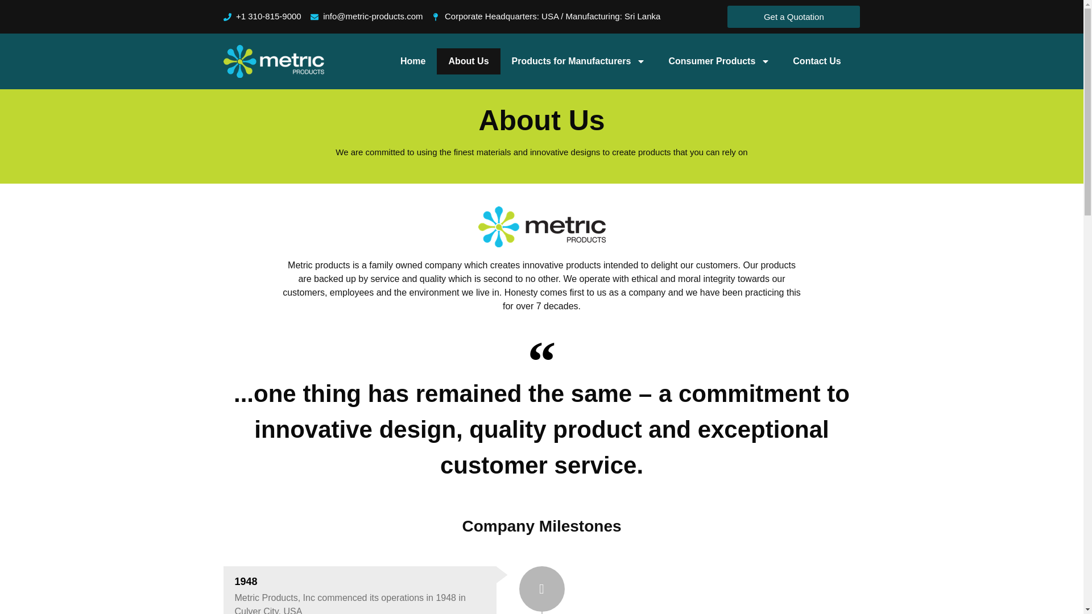  What do you see at coordinates (469, 61) in the screenshot?
I see `About Us` at bounding box center [469, 61].